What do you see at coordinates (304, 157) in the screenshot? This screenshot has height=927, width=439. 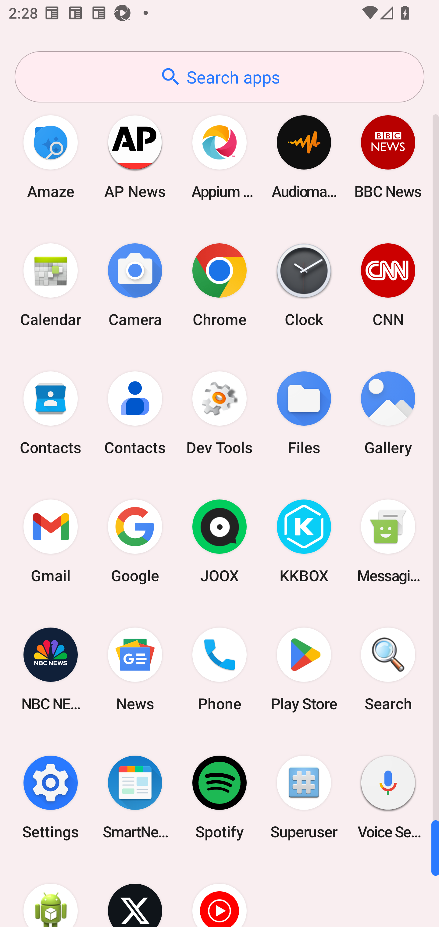 I see `Audio­mack` at bounding box center [304, 157].